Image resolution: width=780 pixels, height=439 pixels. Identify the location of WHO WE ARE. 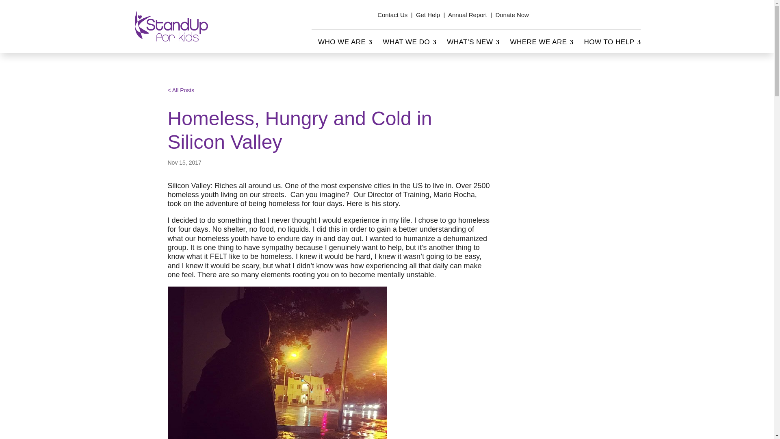
(344, 44).